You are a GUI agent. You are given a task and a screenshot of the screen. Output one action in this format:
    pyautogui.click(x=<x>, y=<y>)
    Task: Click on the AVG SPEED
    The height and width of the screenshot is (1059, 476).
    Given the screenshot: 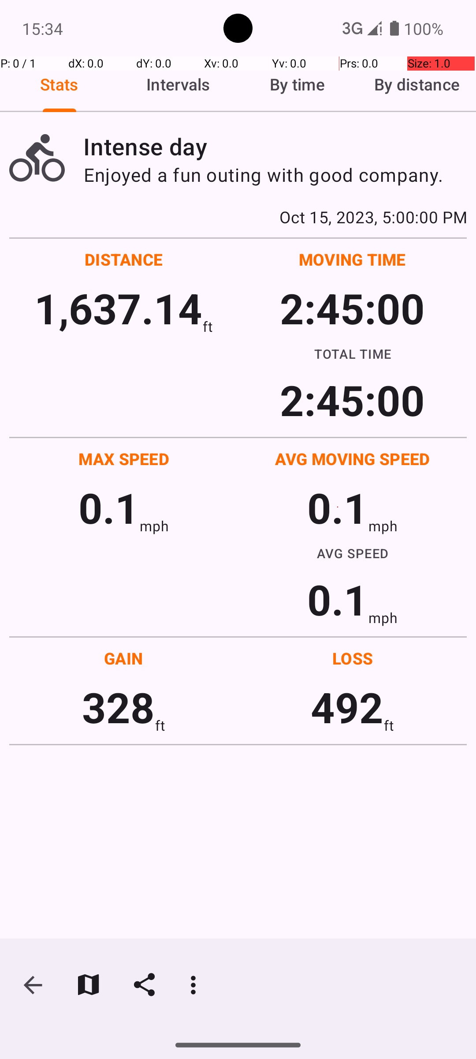 What is the action you would take?
    pyautogui.click(x=353, y=553)
    